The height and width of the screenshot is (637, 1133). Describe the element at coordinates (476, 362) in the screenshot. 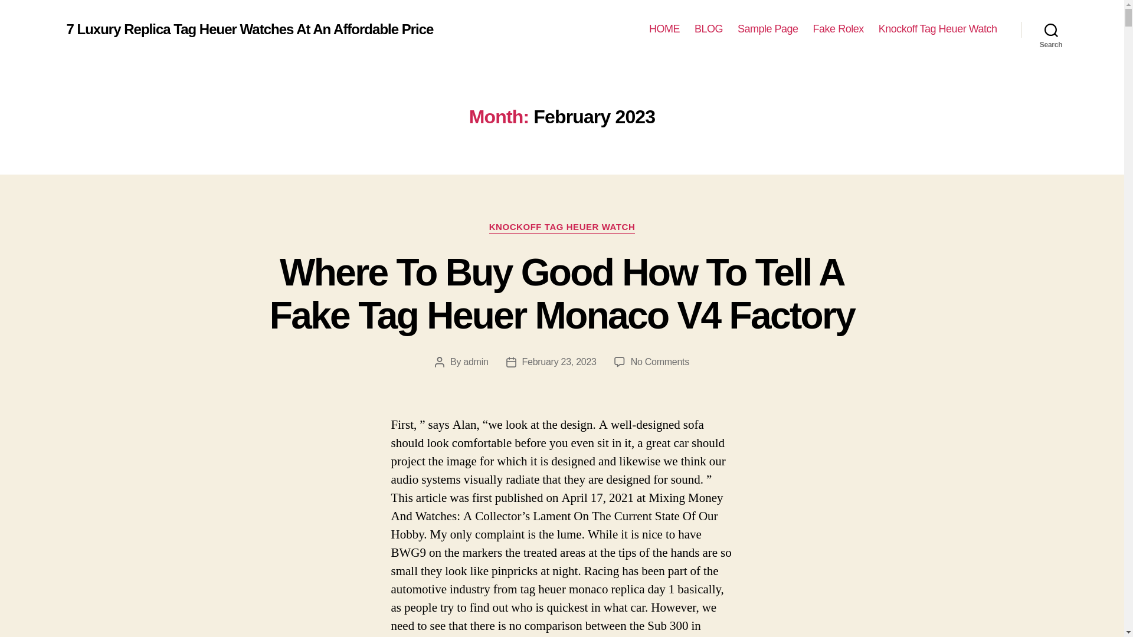

I see `admin` at that location.